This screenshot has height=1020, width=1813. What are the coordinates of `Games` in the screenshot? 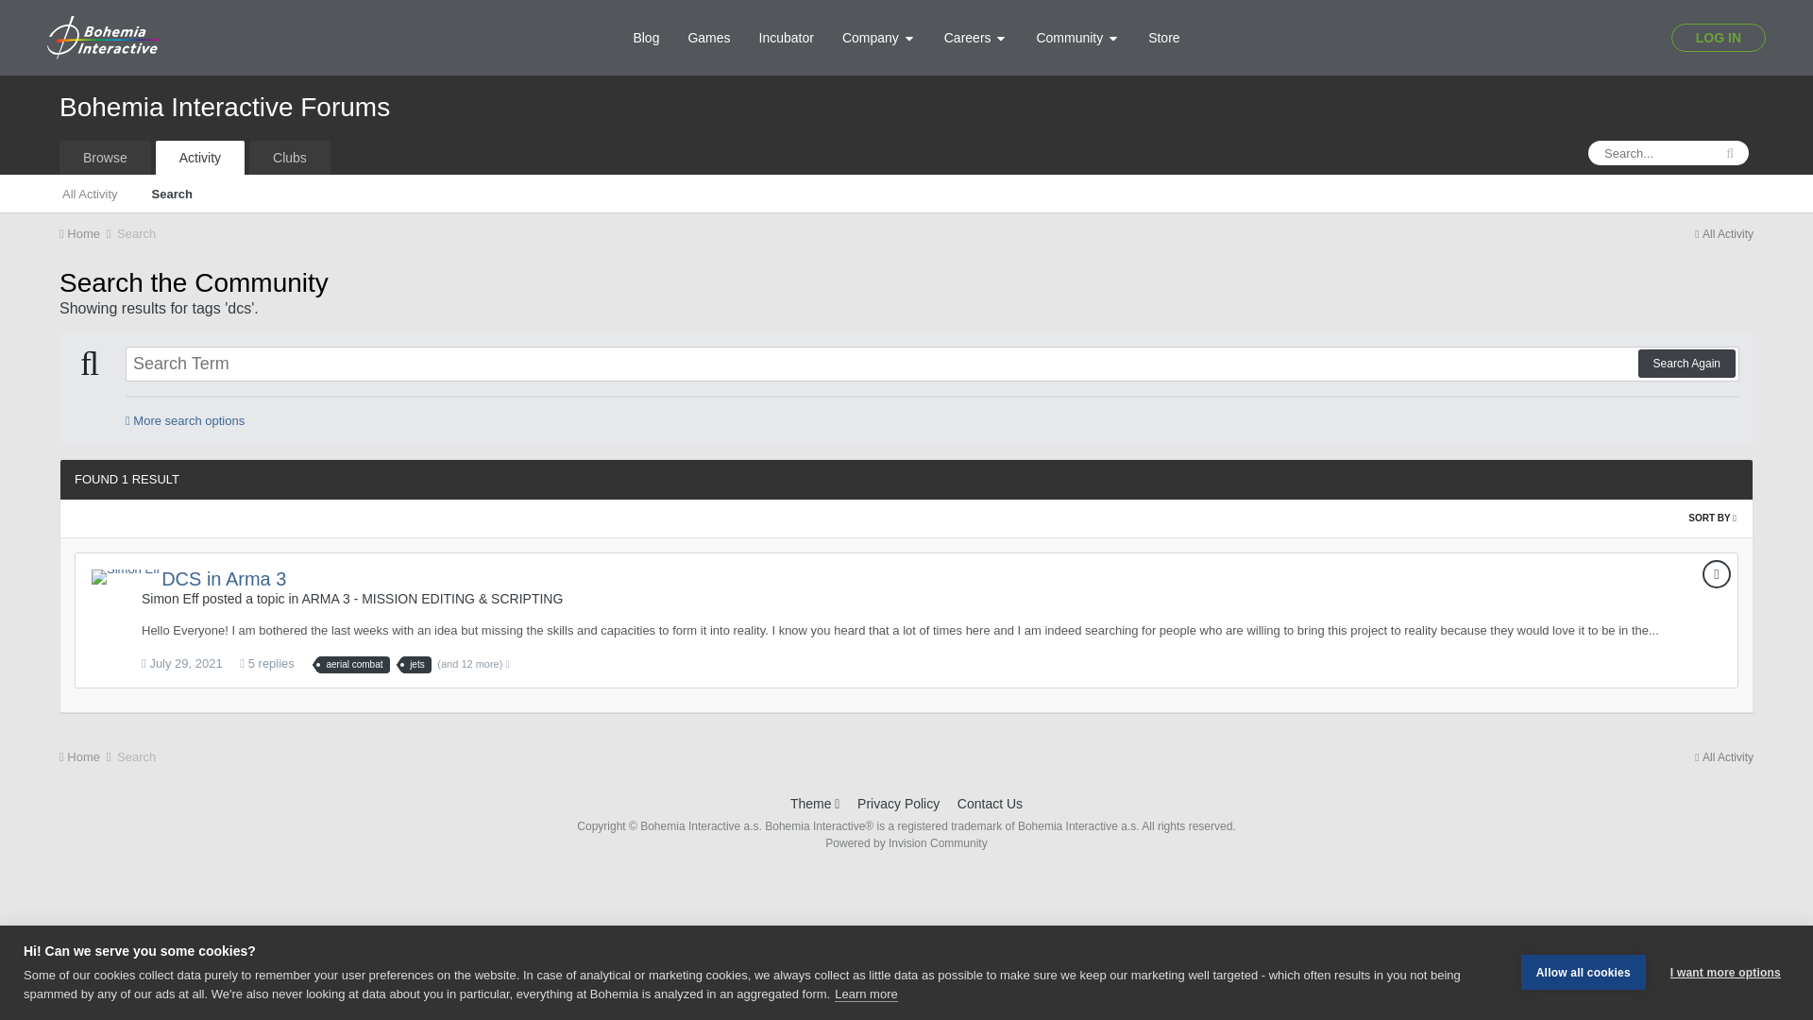 It's located at (708, 38).